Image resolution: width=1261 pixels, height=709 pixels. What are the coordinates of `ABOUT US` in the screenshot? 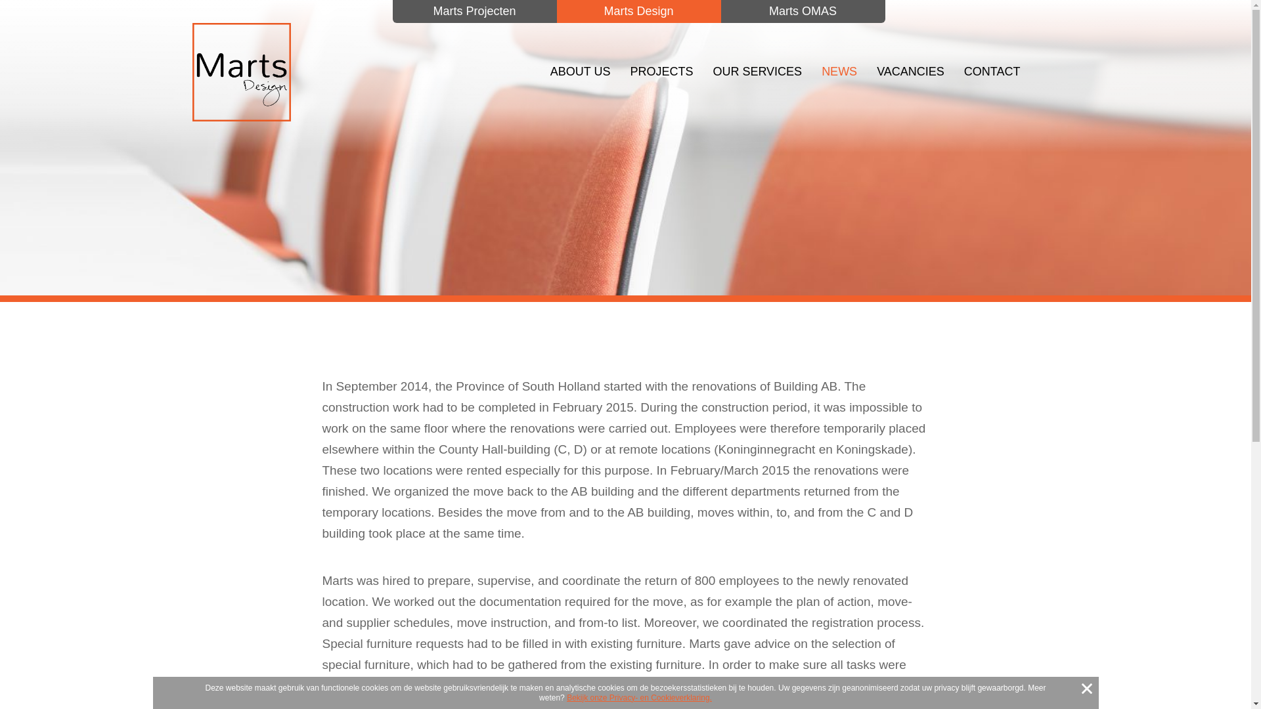 It's located at (580, 71).